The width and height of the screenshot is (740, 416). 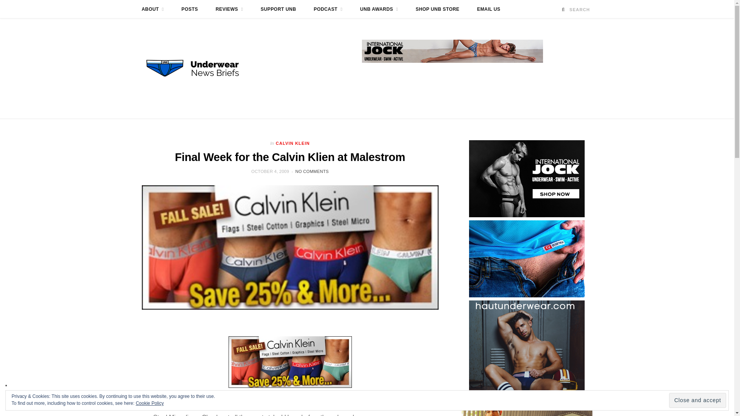 What do you see at coordinates (278, 9) in the screenshot?
I see `SUPPORT UNB` at bounding box center [278, 9].